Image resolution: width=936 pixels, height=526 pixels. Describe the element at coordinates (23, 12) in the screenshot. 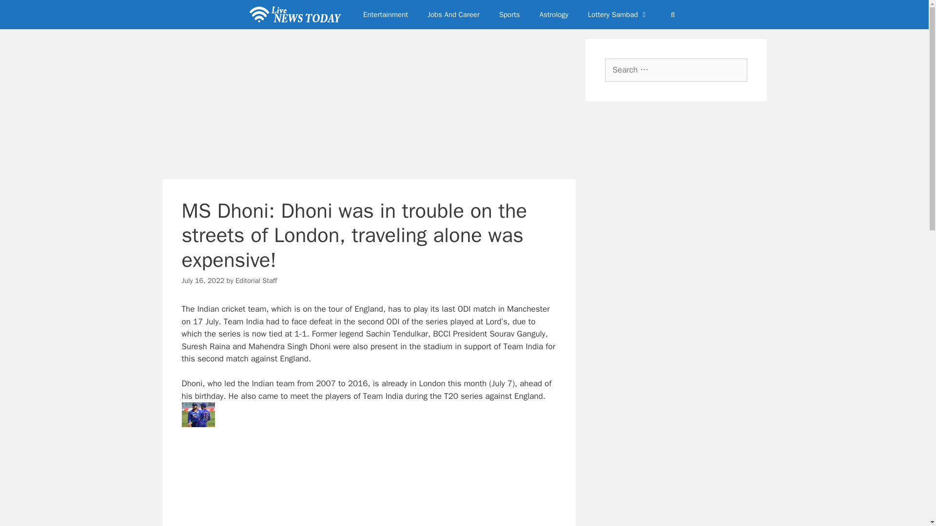

I see `Search` at that location.